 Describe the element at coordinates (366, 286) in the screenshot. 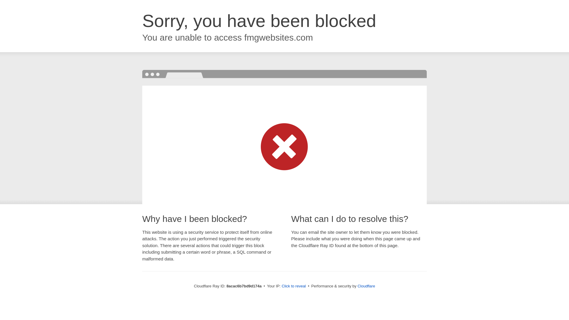

I see `Cloudflare` at that location.